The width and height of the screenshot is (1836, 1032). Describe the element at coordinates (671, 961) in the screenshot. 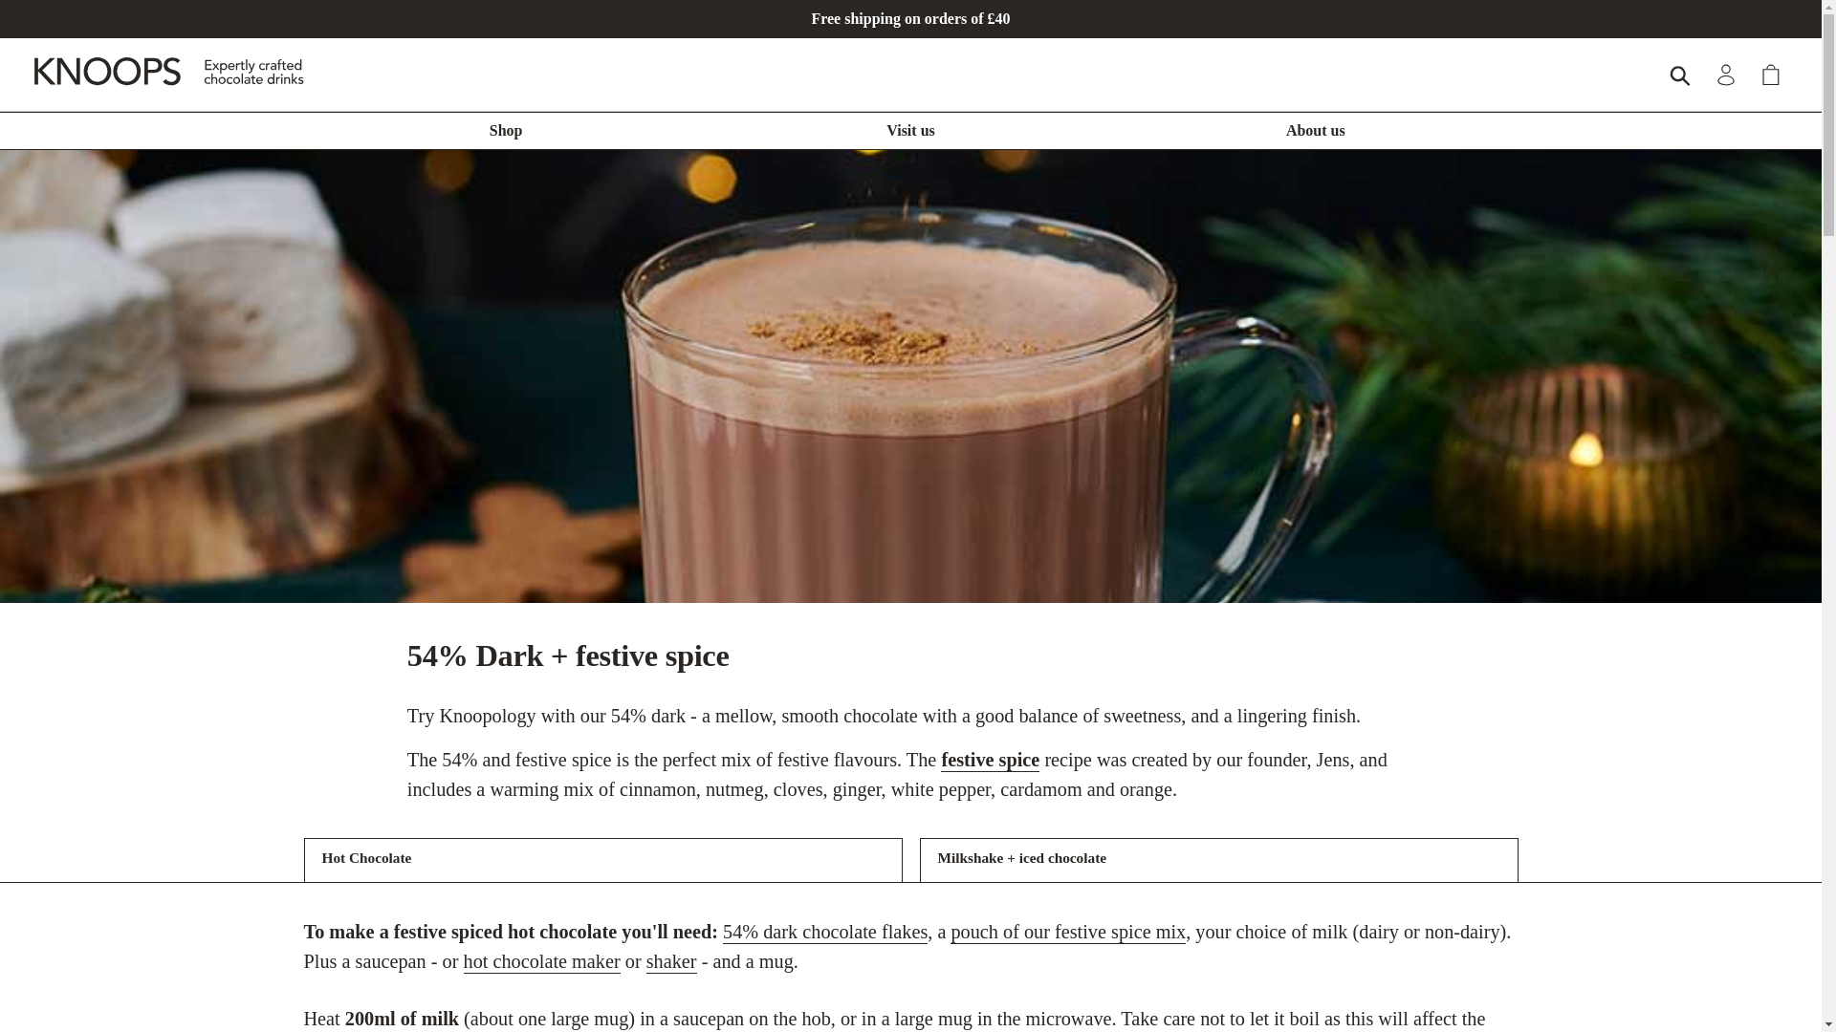

I see `shaker` at that location.